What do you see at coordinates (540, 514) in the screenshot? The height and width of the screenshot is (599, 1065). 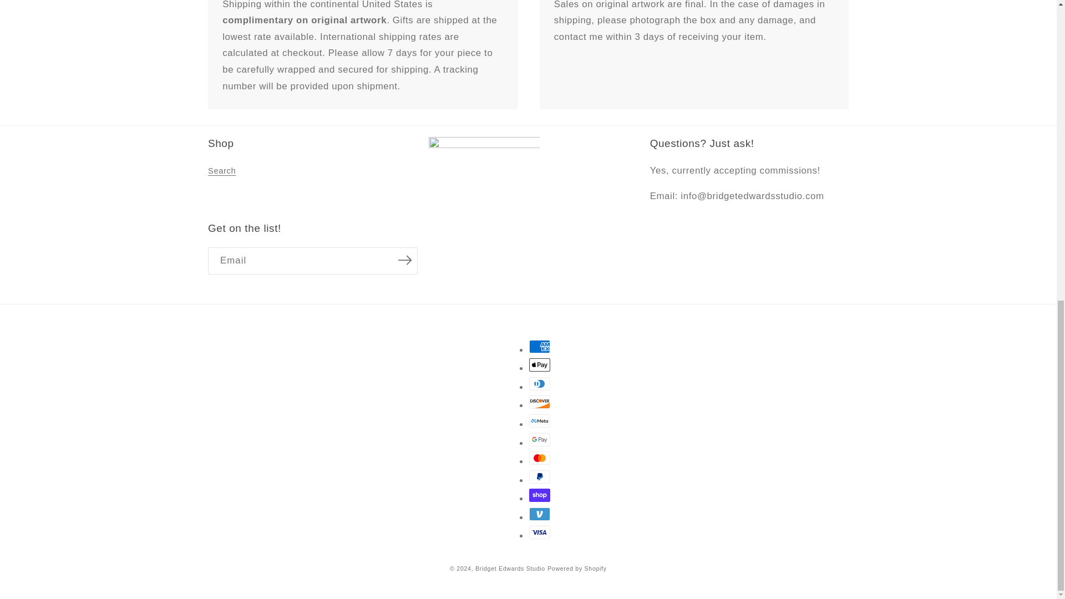 I see `Venmo` at bounding box center [540, 514].